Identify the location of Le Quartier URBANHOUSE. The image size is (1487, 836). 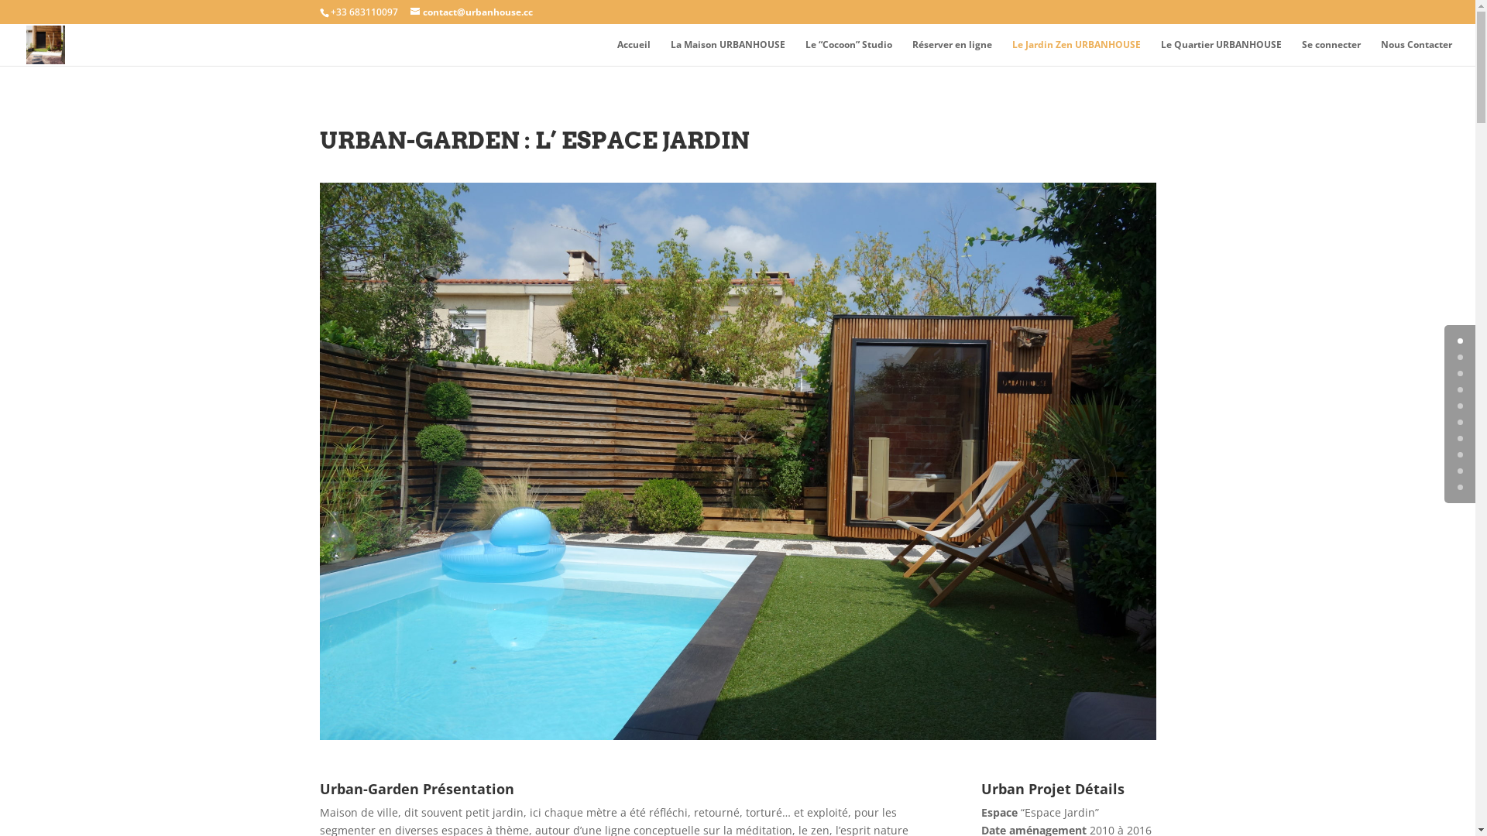
(1221, 53).